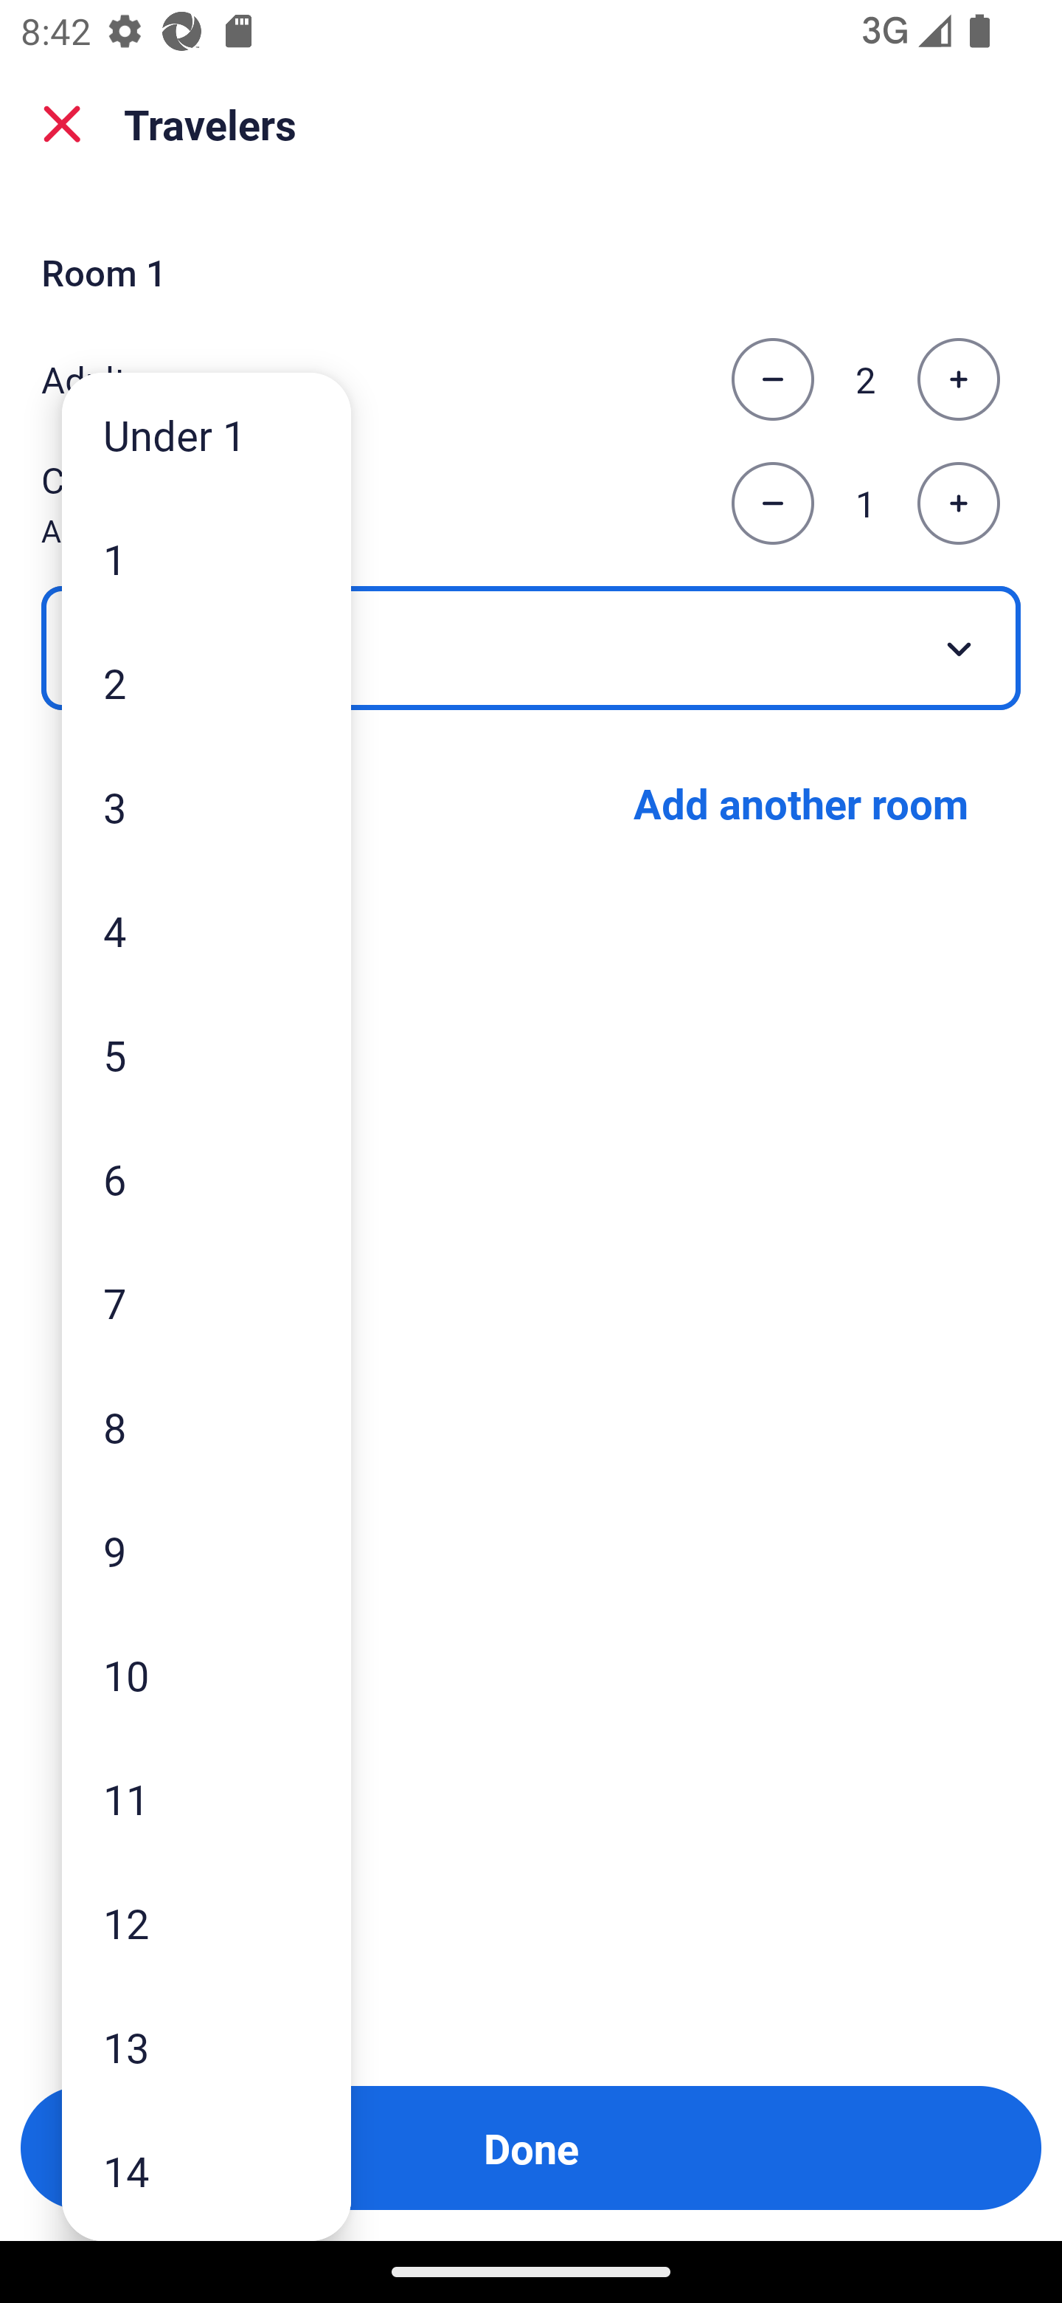 Image resolution: width=1062 pixels, height=2303 pixels. Describe the element at coordinates (206, 682) in the screenshot. I see `2` at that location.